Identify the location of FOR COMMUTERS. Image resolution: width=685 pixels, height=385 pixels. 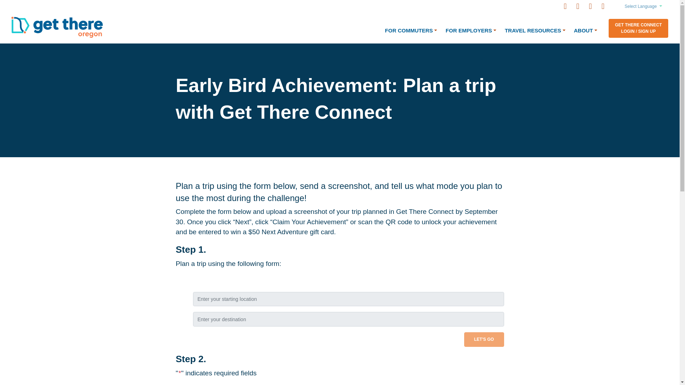
(411, 31).